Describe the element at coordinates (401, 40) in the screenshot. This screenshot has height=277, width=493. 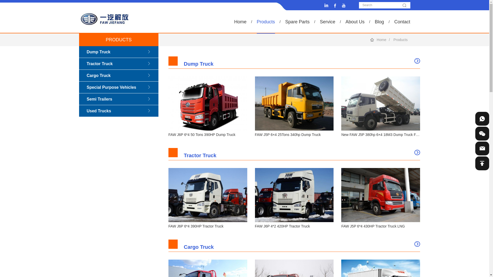
I see `Products` at that location.